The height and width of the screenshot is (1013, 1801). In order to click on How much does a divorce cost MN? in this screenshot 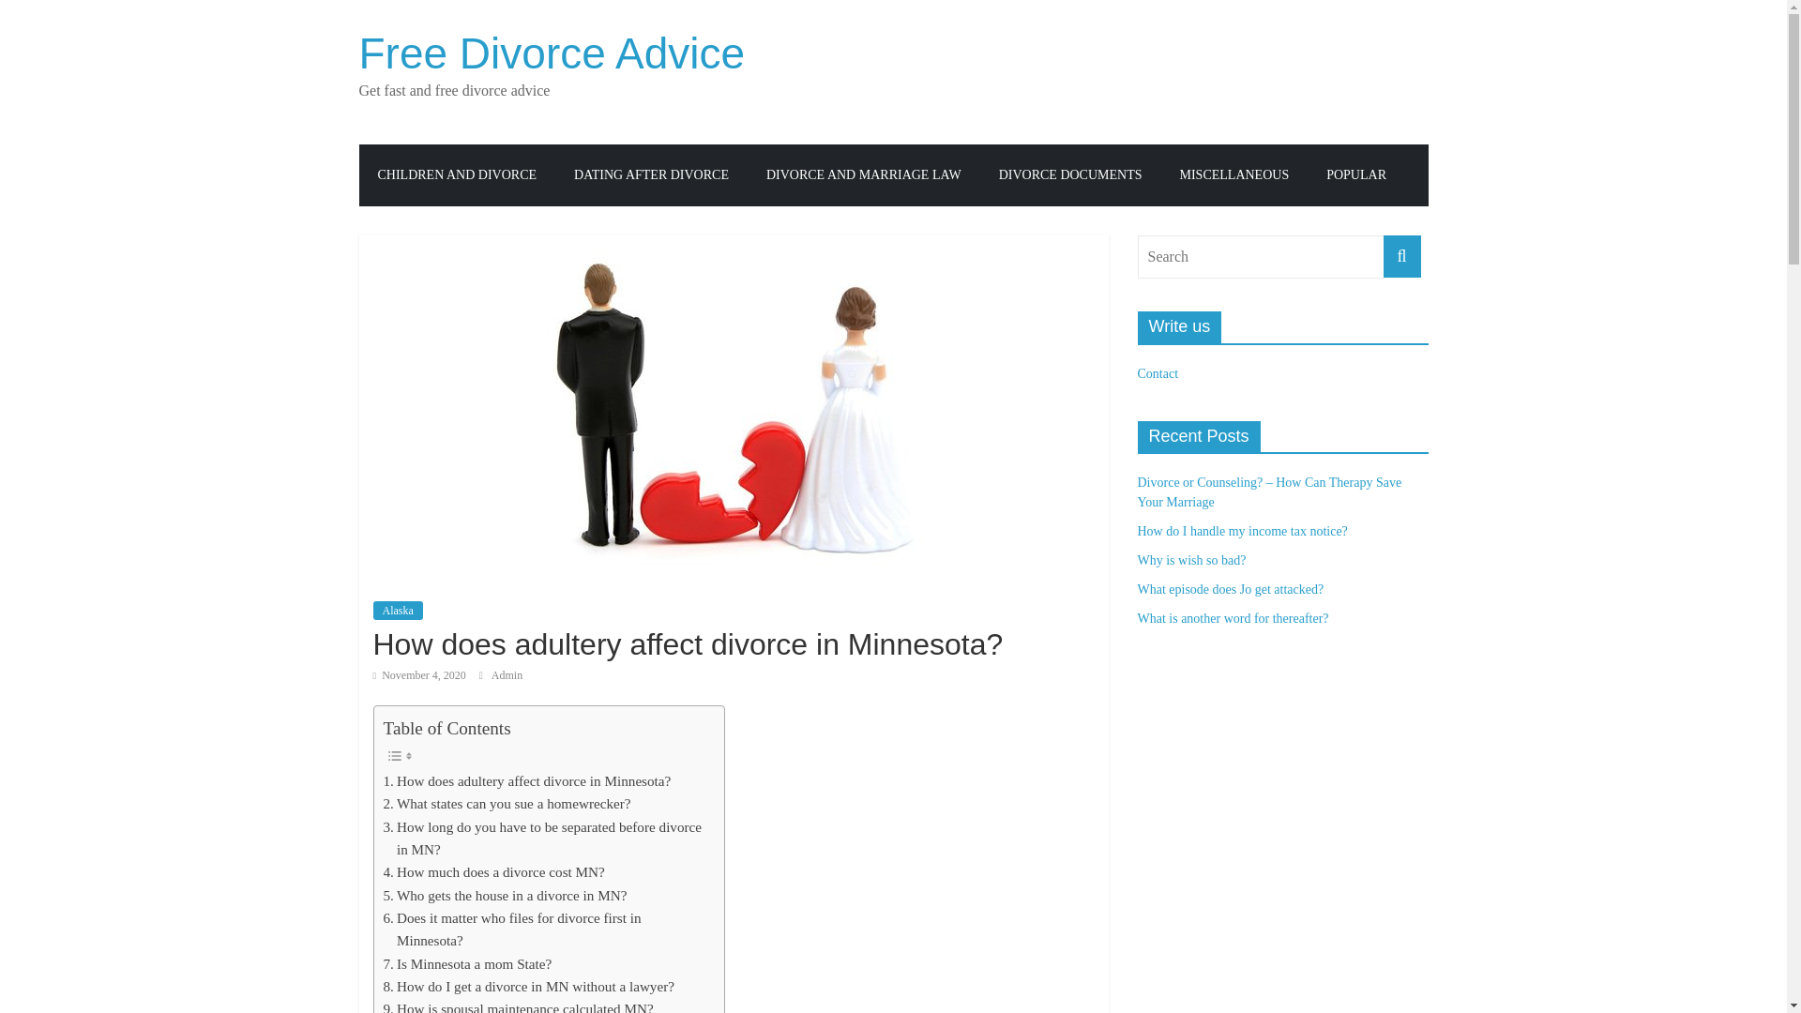, I will do `click(492, 872)`.